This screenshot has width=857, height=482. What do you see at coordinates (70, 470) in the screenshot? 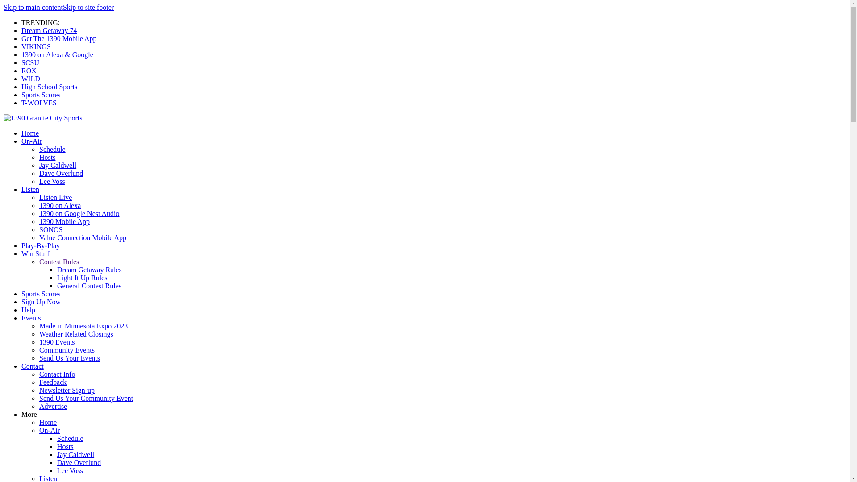
I see `Lee Voss` at bounding box center [70, 470].